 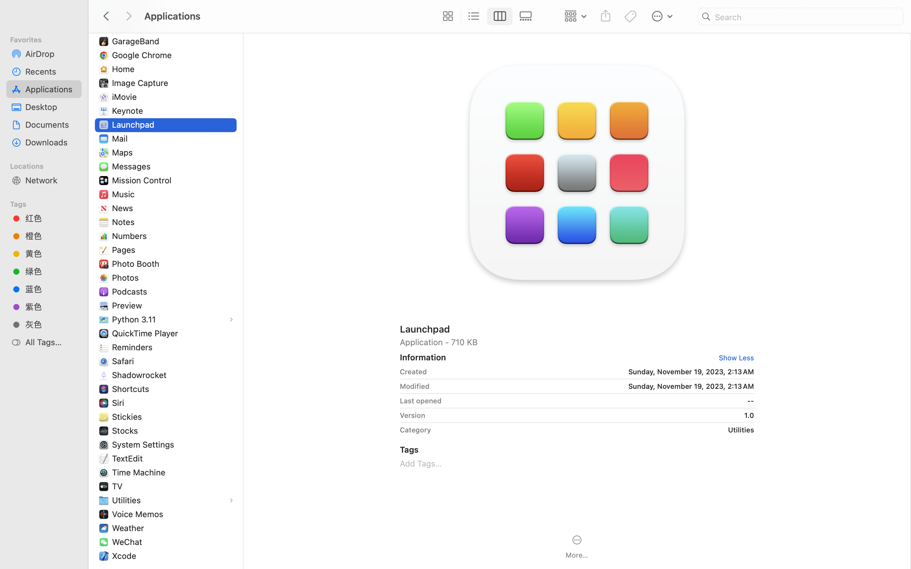 I want to click on Tags…, so click(x=14, y=564).